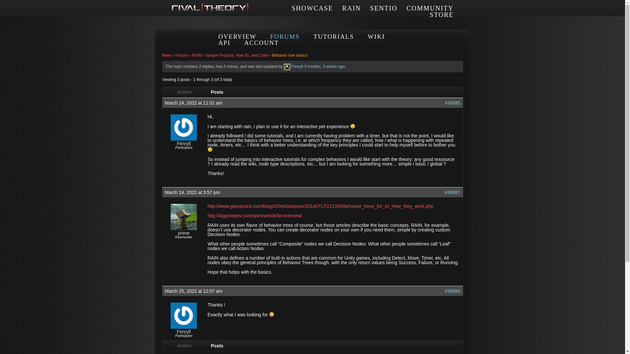 This screenshot has width=630, height=354. I want to click on WIKI, so click(376, 37).